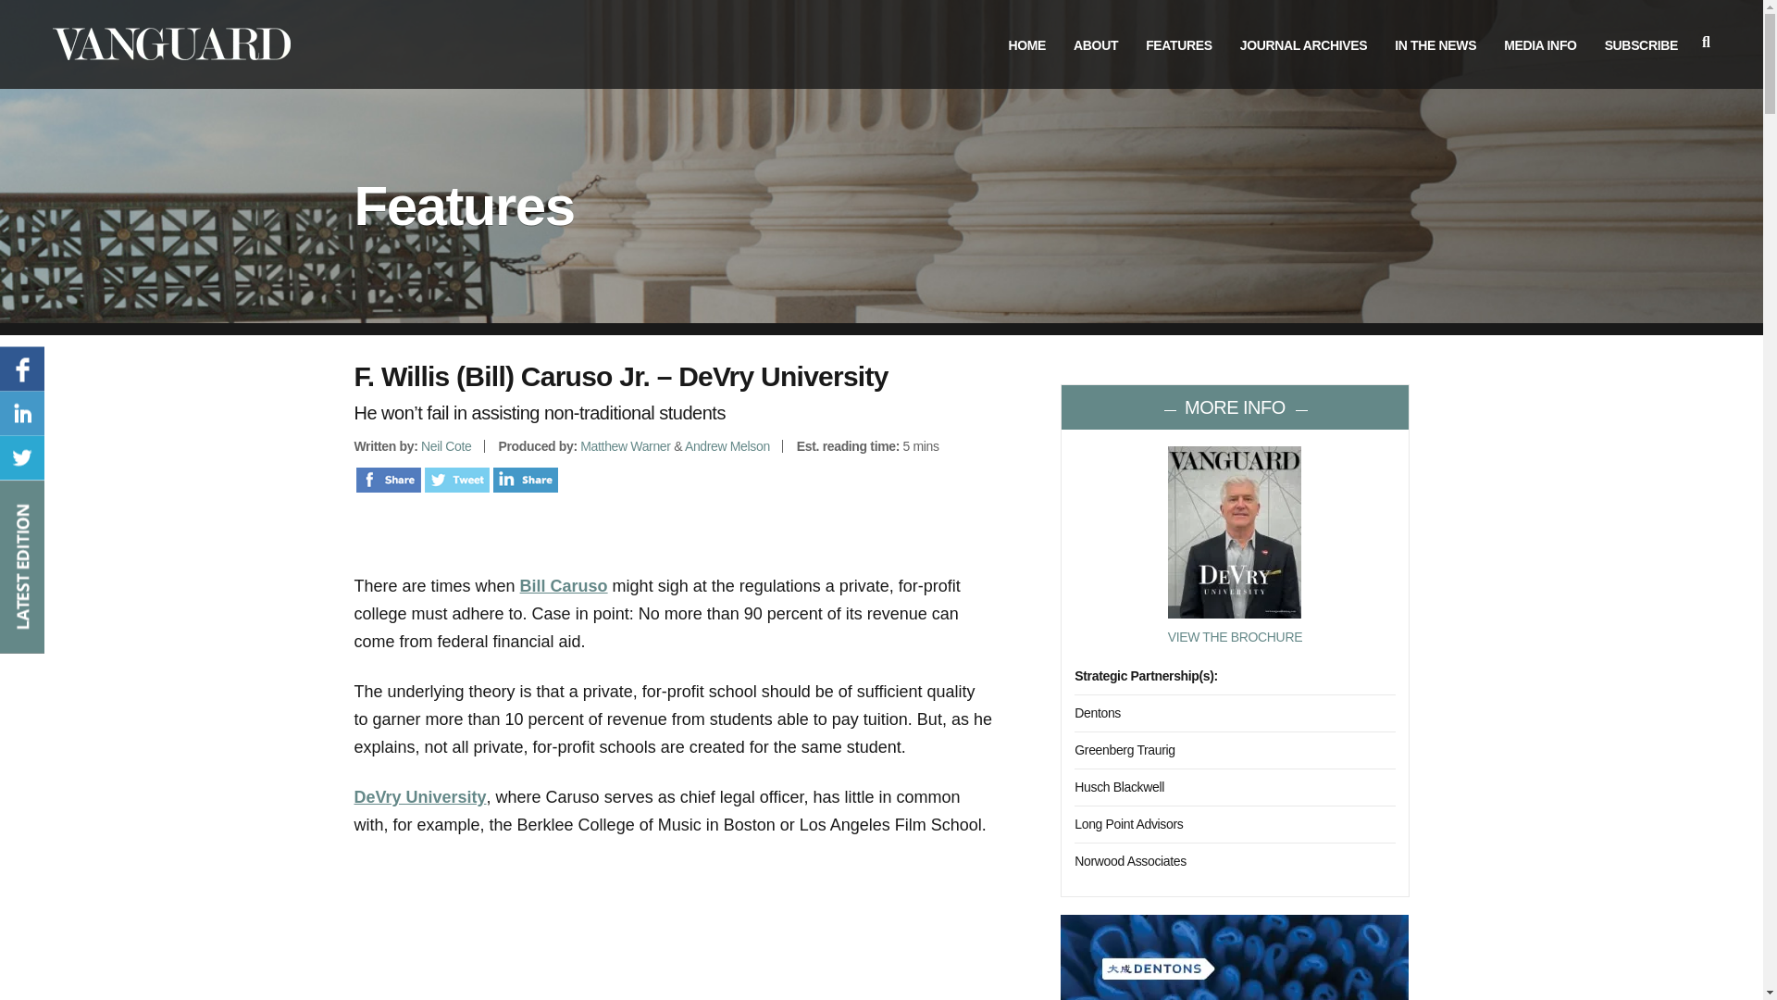  I want to click on MEDIA INFO, so click(1540, 45).